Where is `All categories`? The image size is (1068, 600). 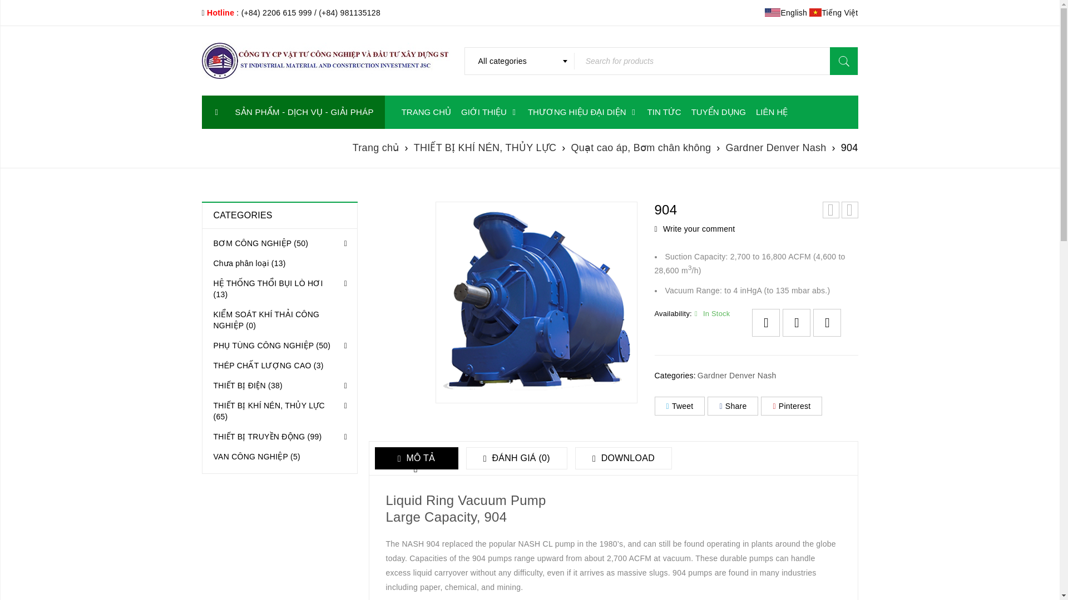
All categories is located at coordinates (518, 60).